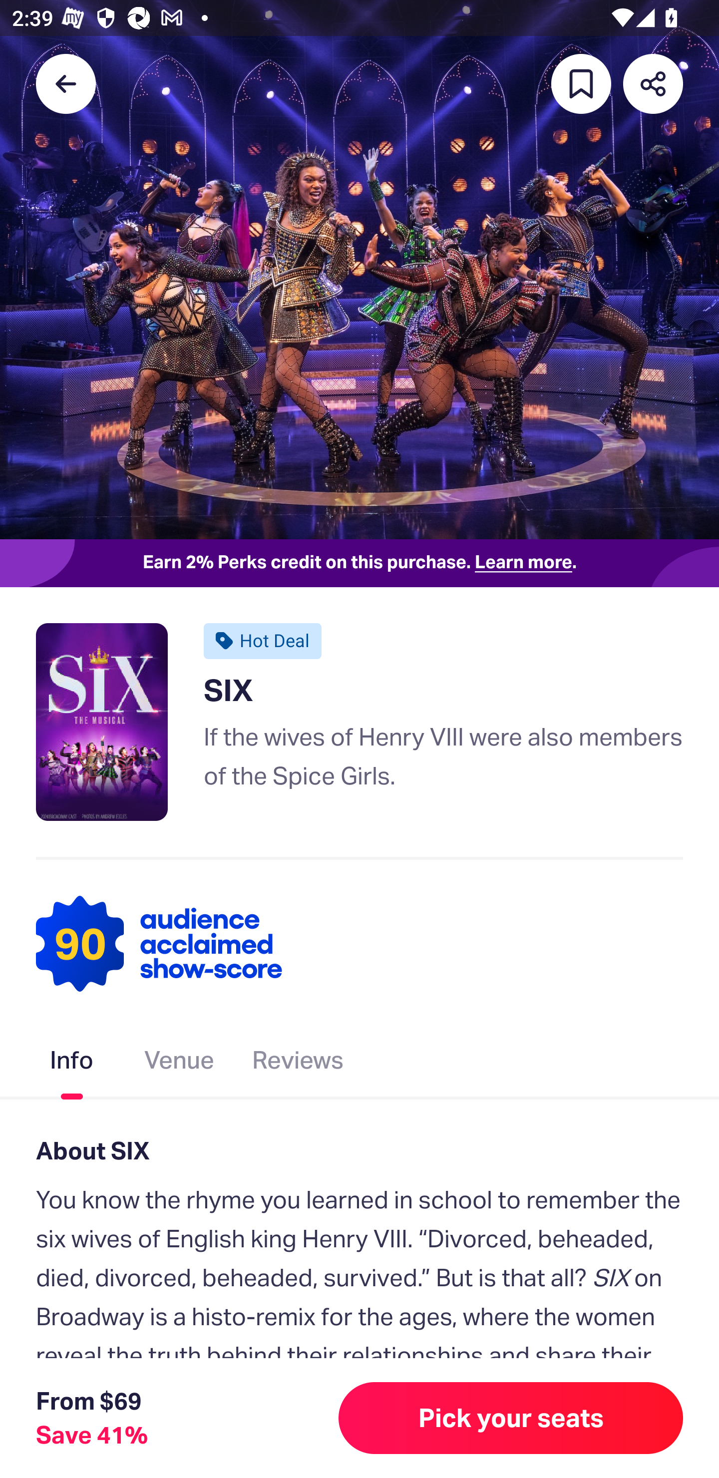 This screenshot has height=1478, width=719. I want to click on Reviews, so click(298, 1064).